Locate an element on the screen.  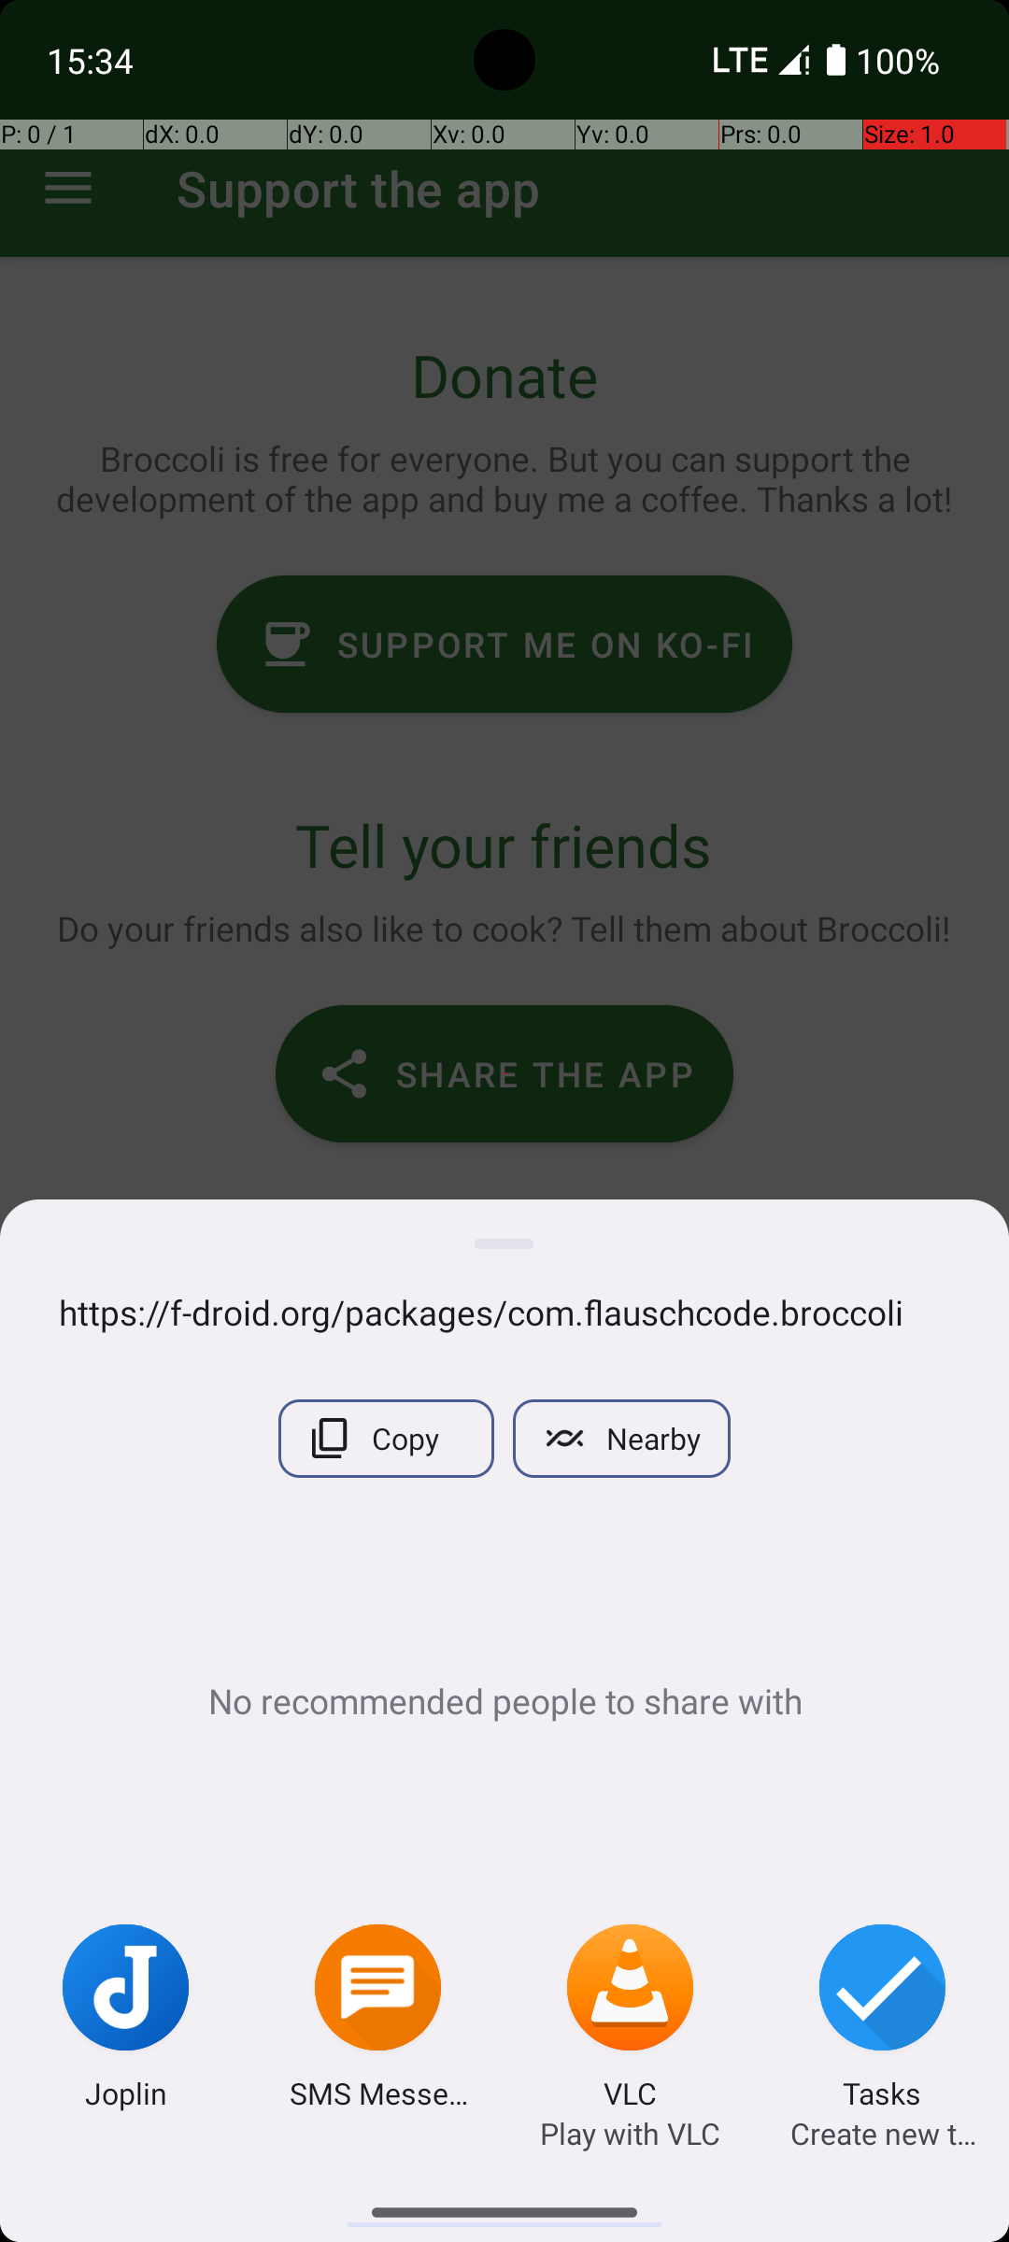
https://f-droid.org/packages/com.flauschcode.broccoli is located at coordinates (504, 1312).